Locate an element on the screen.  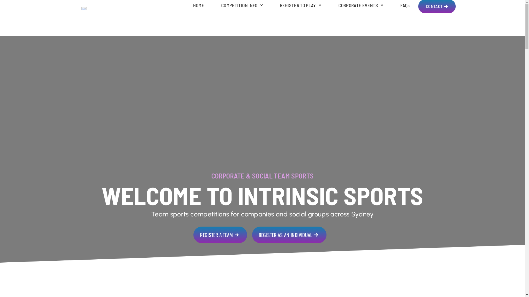
FAQs is located at coordinates (405, 5).